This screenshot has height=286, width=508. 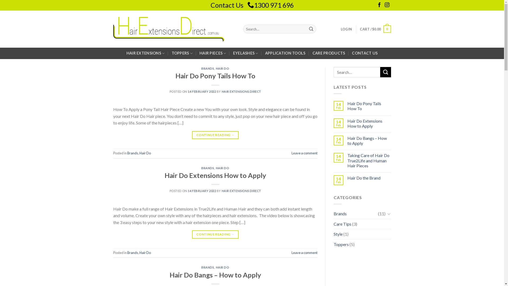 What do you see at coordinates (356, 214) in the screenshot?
I see `Brands` at bounding box center [356, 214].